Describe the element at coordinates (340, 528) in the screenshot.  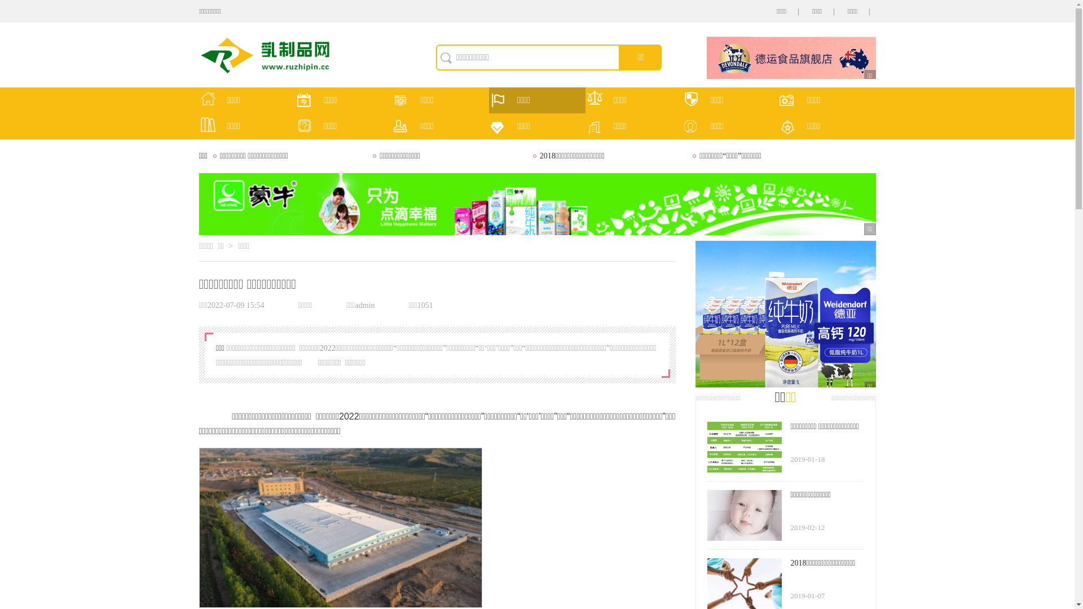
I see `1.jpg` at that location.